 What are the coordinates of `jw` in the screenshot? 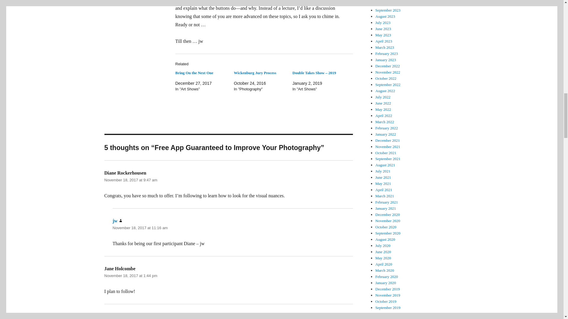 It's located at (115, 221).